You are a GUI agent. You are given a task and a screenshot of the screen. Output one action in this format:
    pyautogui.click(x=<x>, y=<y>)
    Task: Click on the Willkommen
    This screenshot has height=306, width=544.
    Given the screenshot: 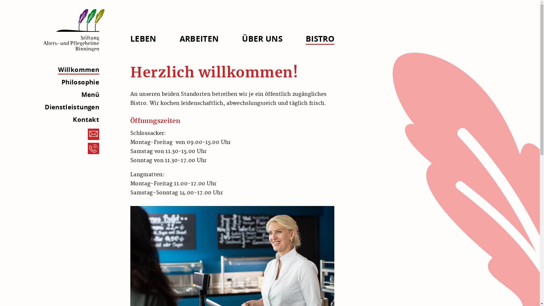 What is the action you would take?
    pyautogui.click(x=79, y=70)
    